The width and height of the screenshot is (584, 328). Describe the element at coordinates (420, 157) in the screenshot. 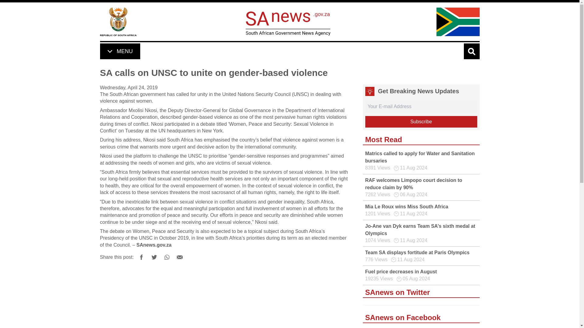

I see `Matrics called to apply for Water and Sanitation bursaries` at that location.